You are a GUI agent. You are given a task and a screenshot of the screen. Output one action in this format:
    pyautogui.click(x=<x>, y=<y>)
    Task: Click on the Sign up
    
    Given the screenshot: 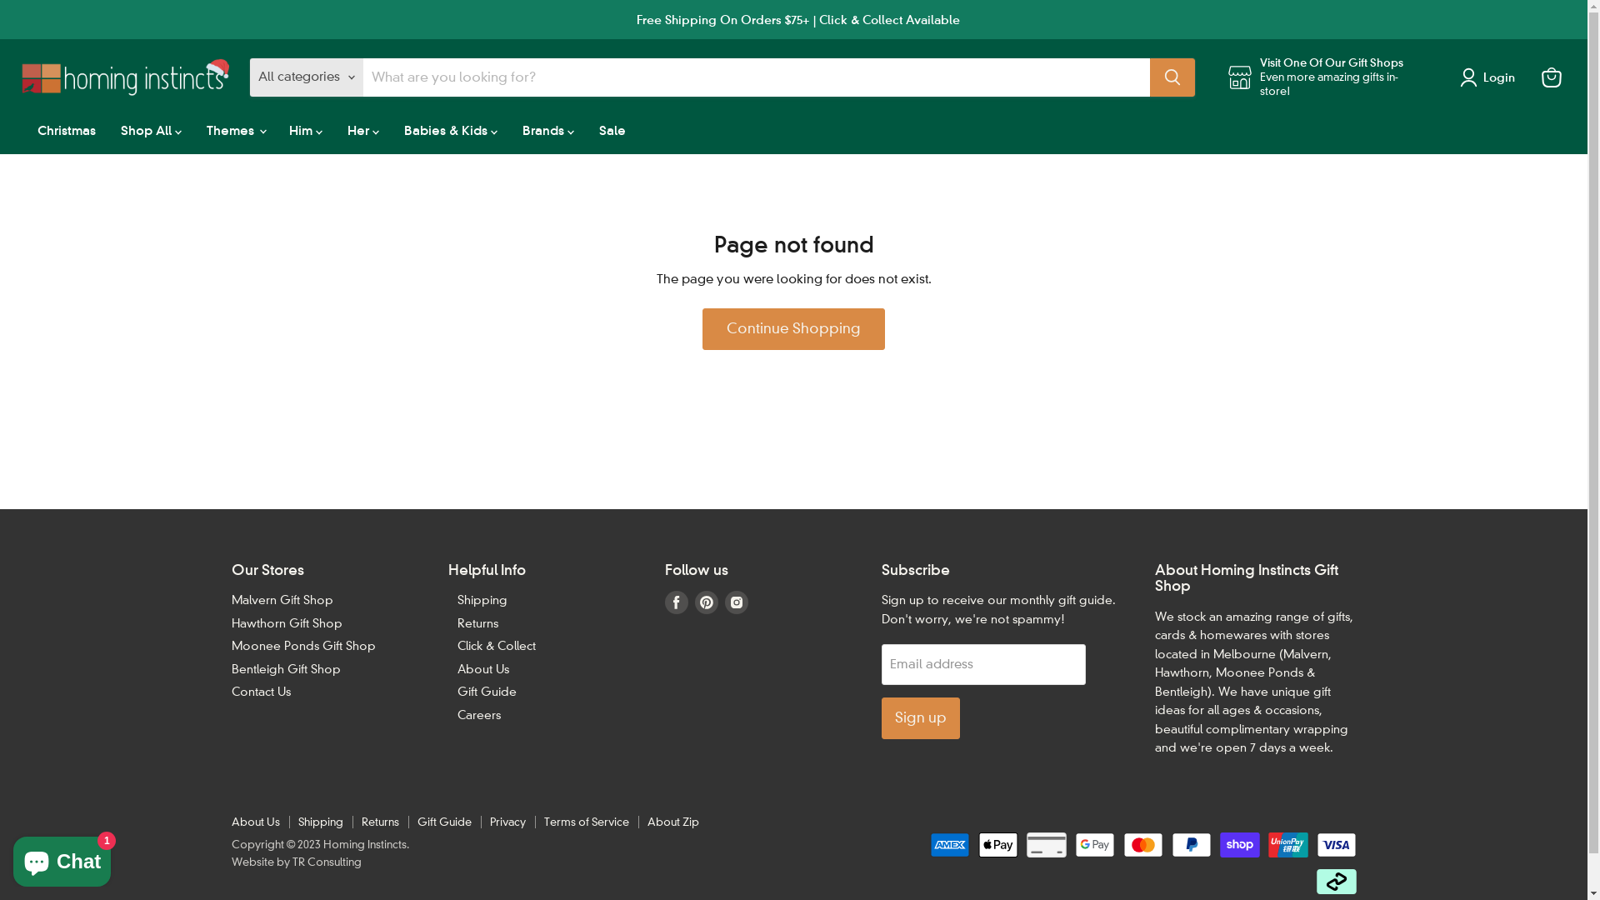 What is the action you would take?
    pyautogui.click(x=921, y=718)
    